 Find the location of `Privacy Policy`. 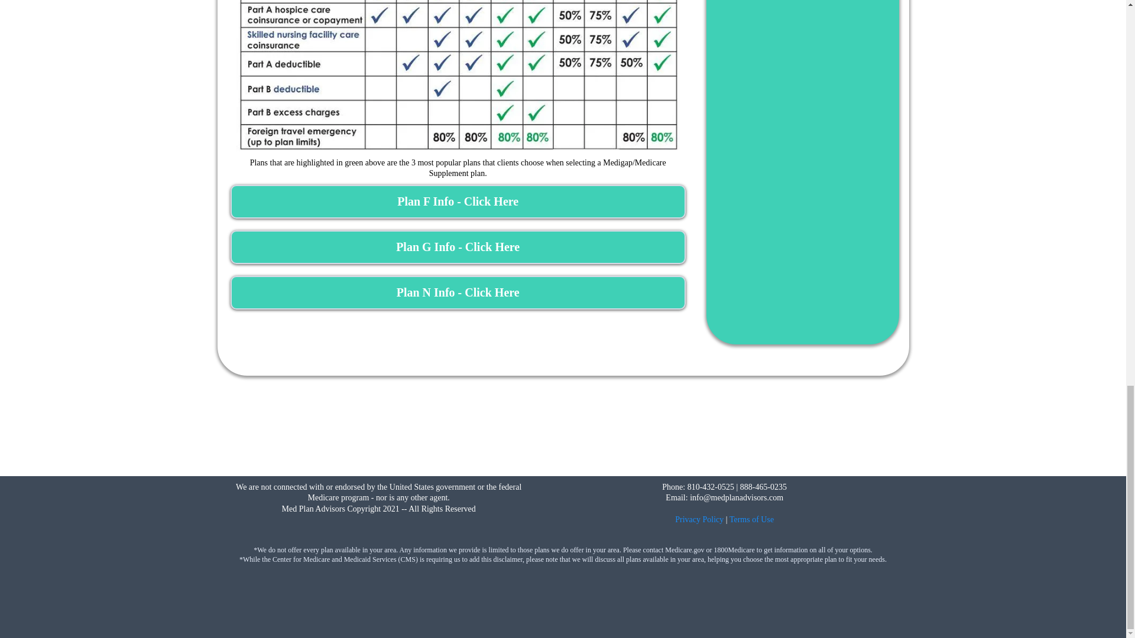

Privacy Policy is located at coordinates (699, 519).